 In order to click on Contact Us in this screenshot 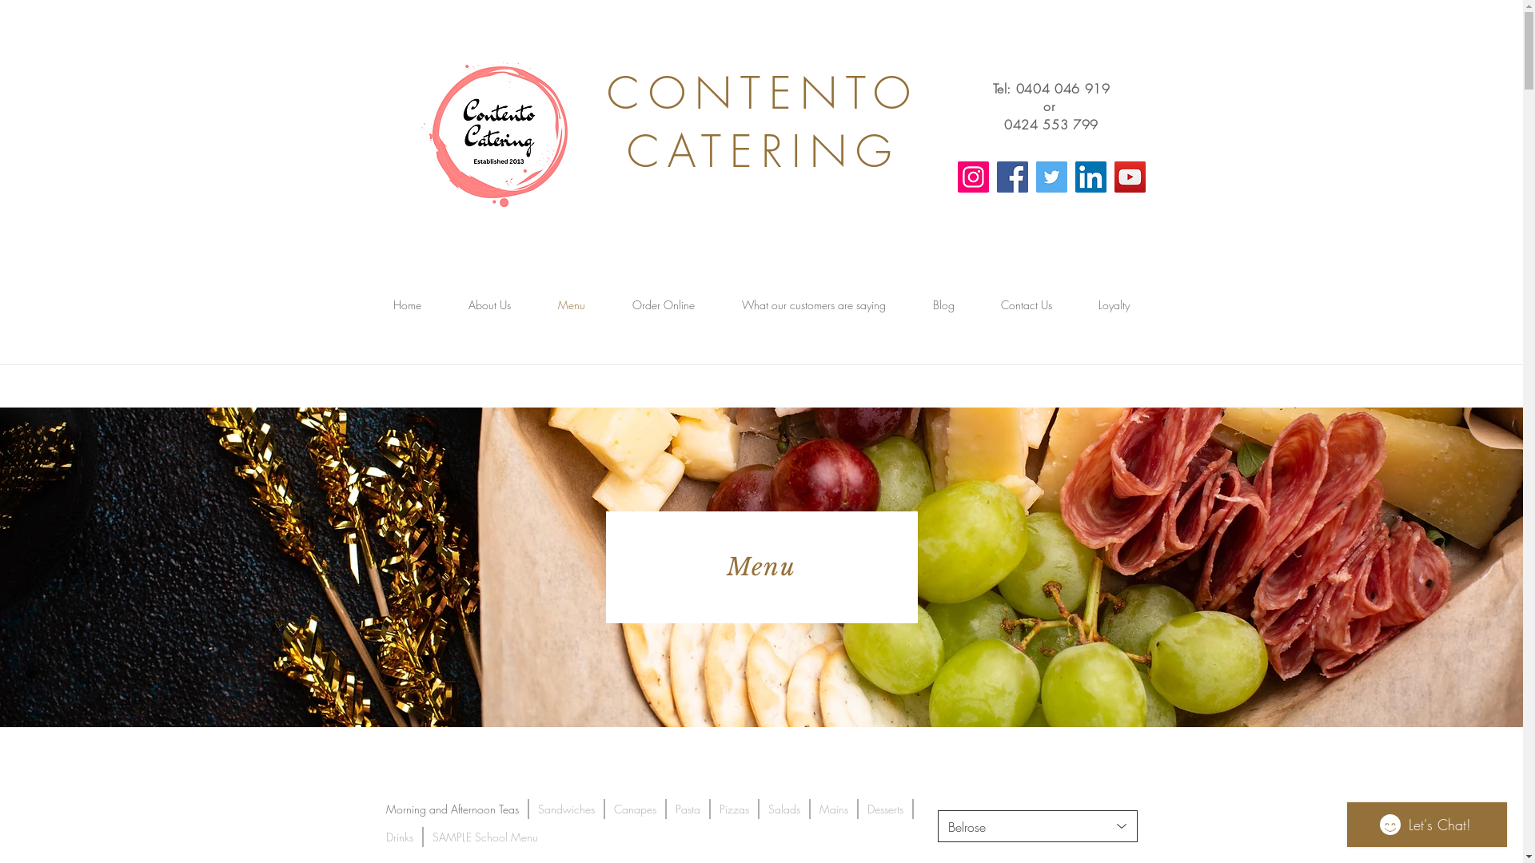, I will do `click(1026, 305)`.